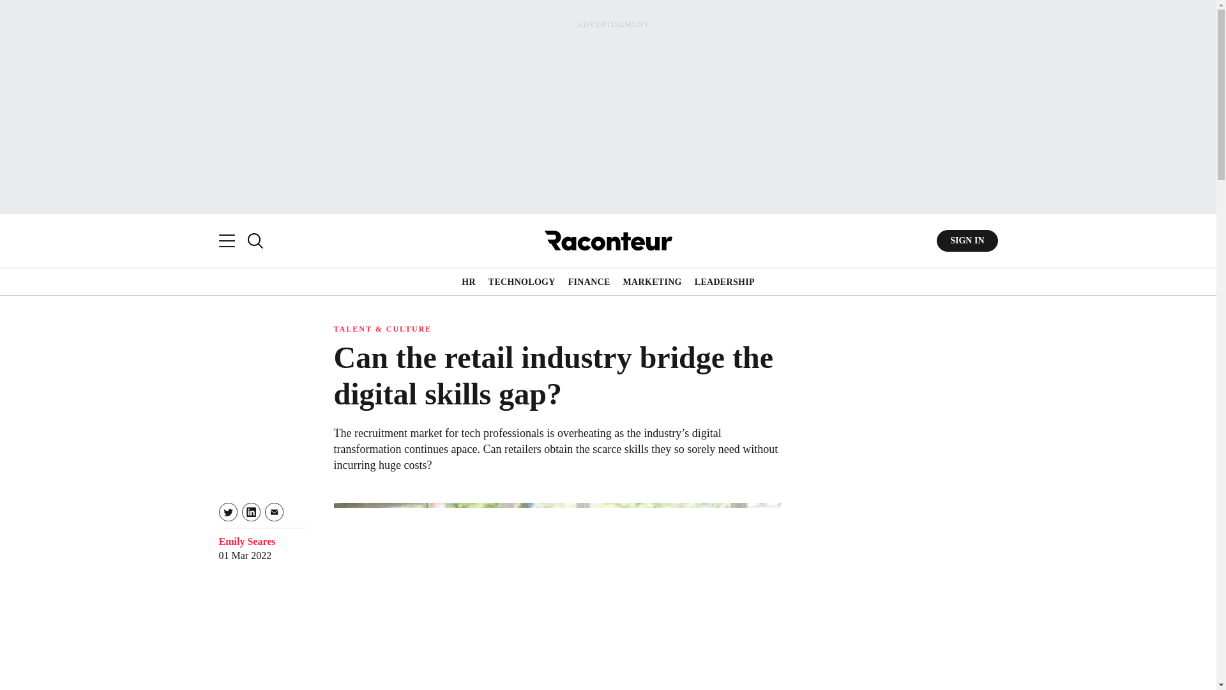  Describe the element at coordinates (967, 240) in the screenshot. I see `SIGN IN` at that location.